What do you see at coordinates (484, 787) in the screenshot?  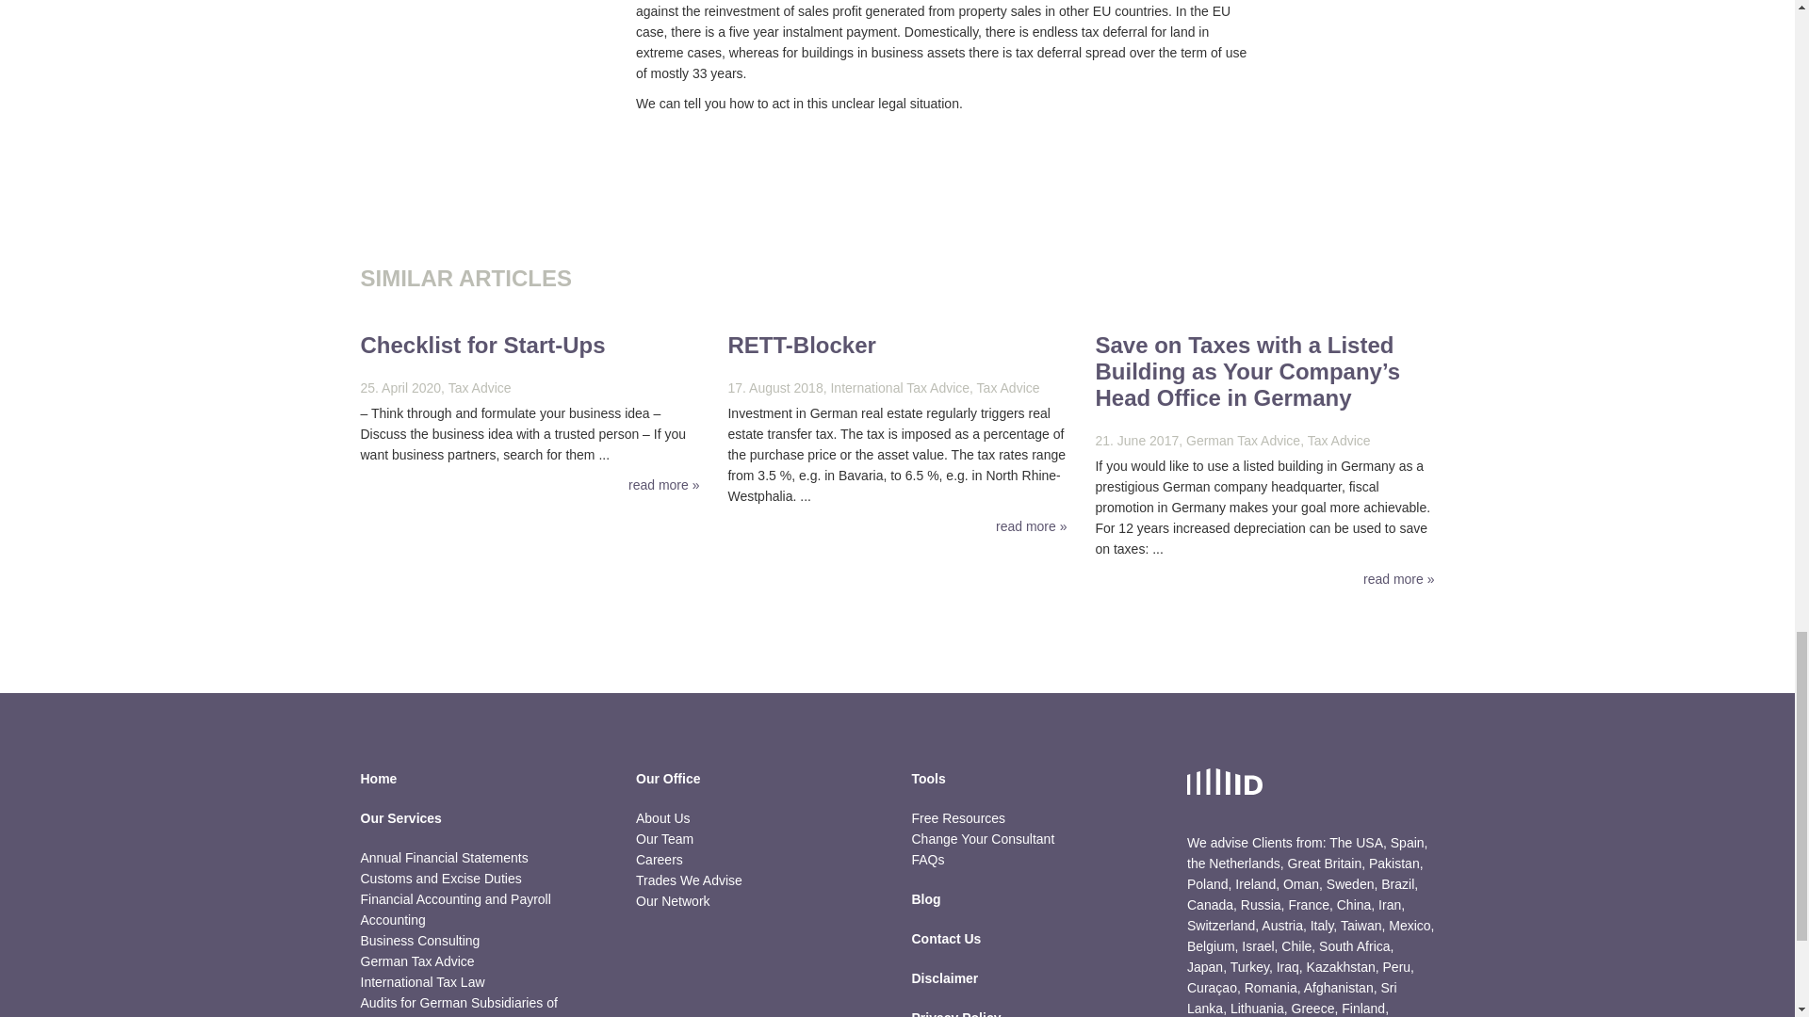 I see `Home` at bounding box center [484, 787].